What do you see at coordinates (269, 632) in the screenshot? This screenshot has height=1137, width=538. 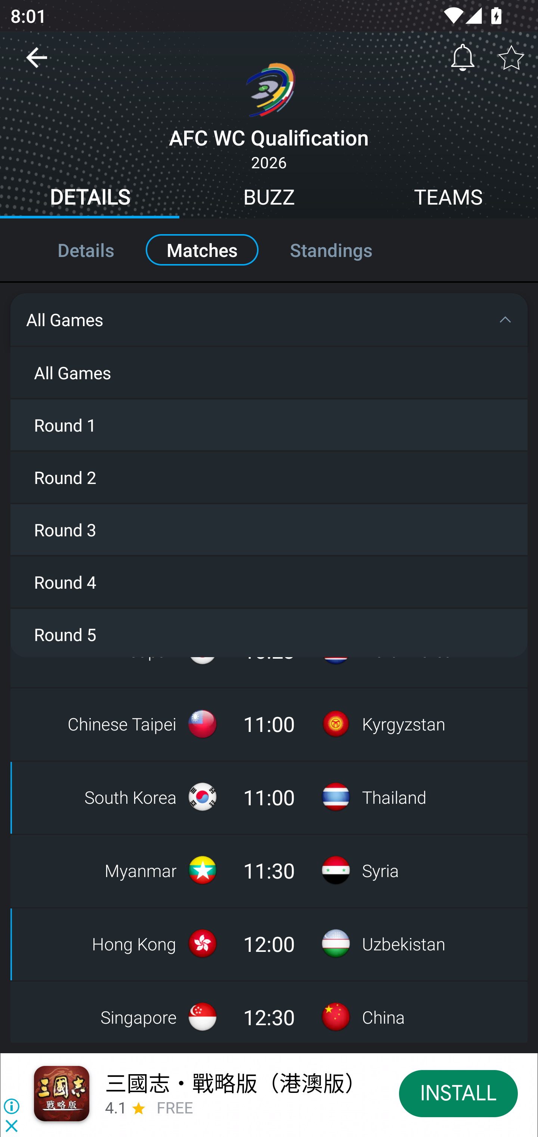 I see `Round 5` at bounding box center [269, 632].